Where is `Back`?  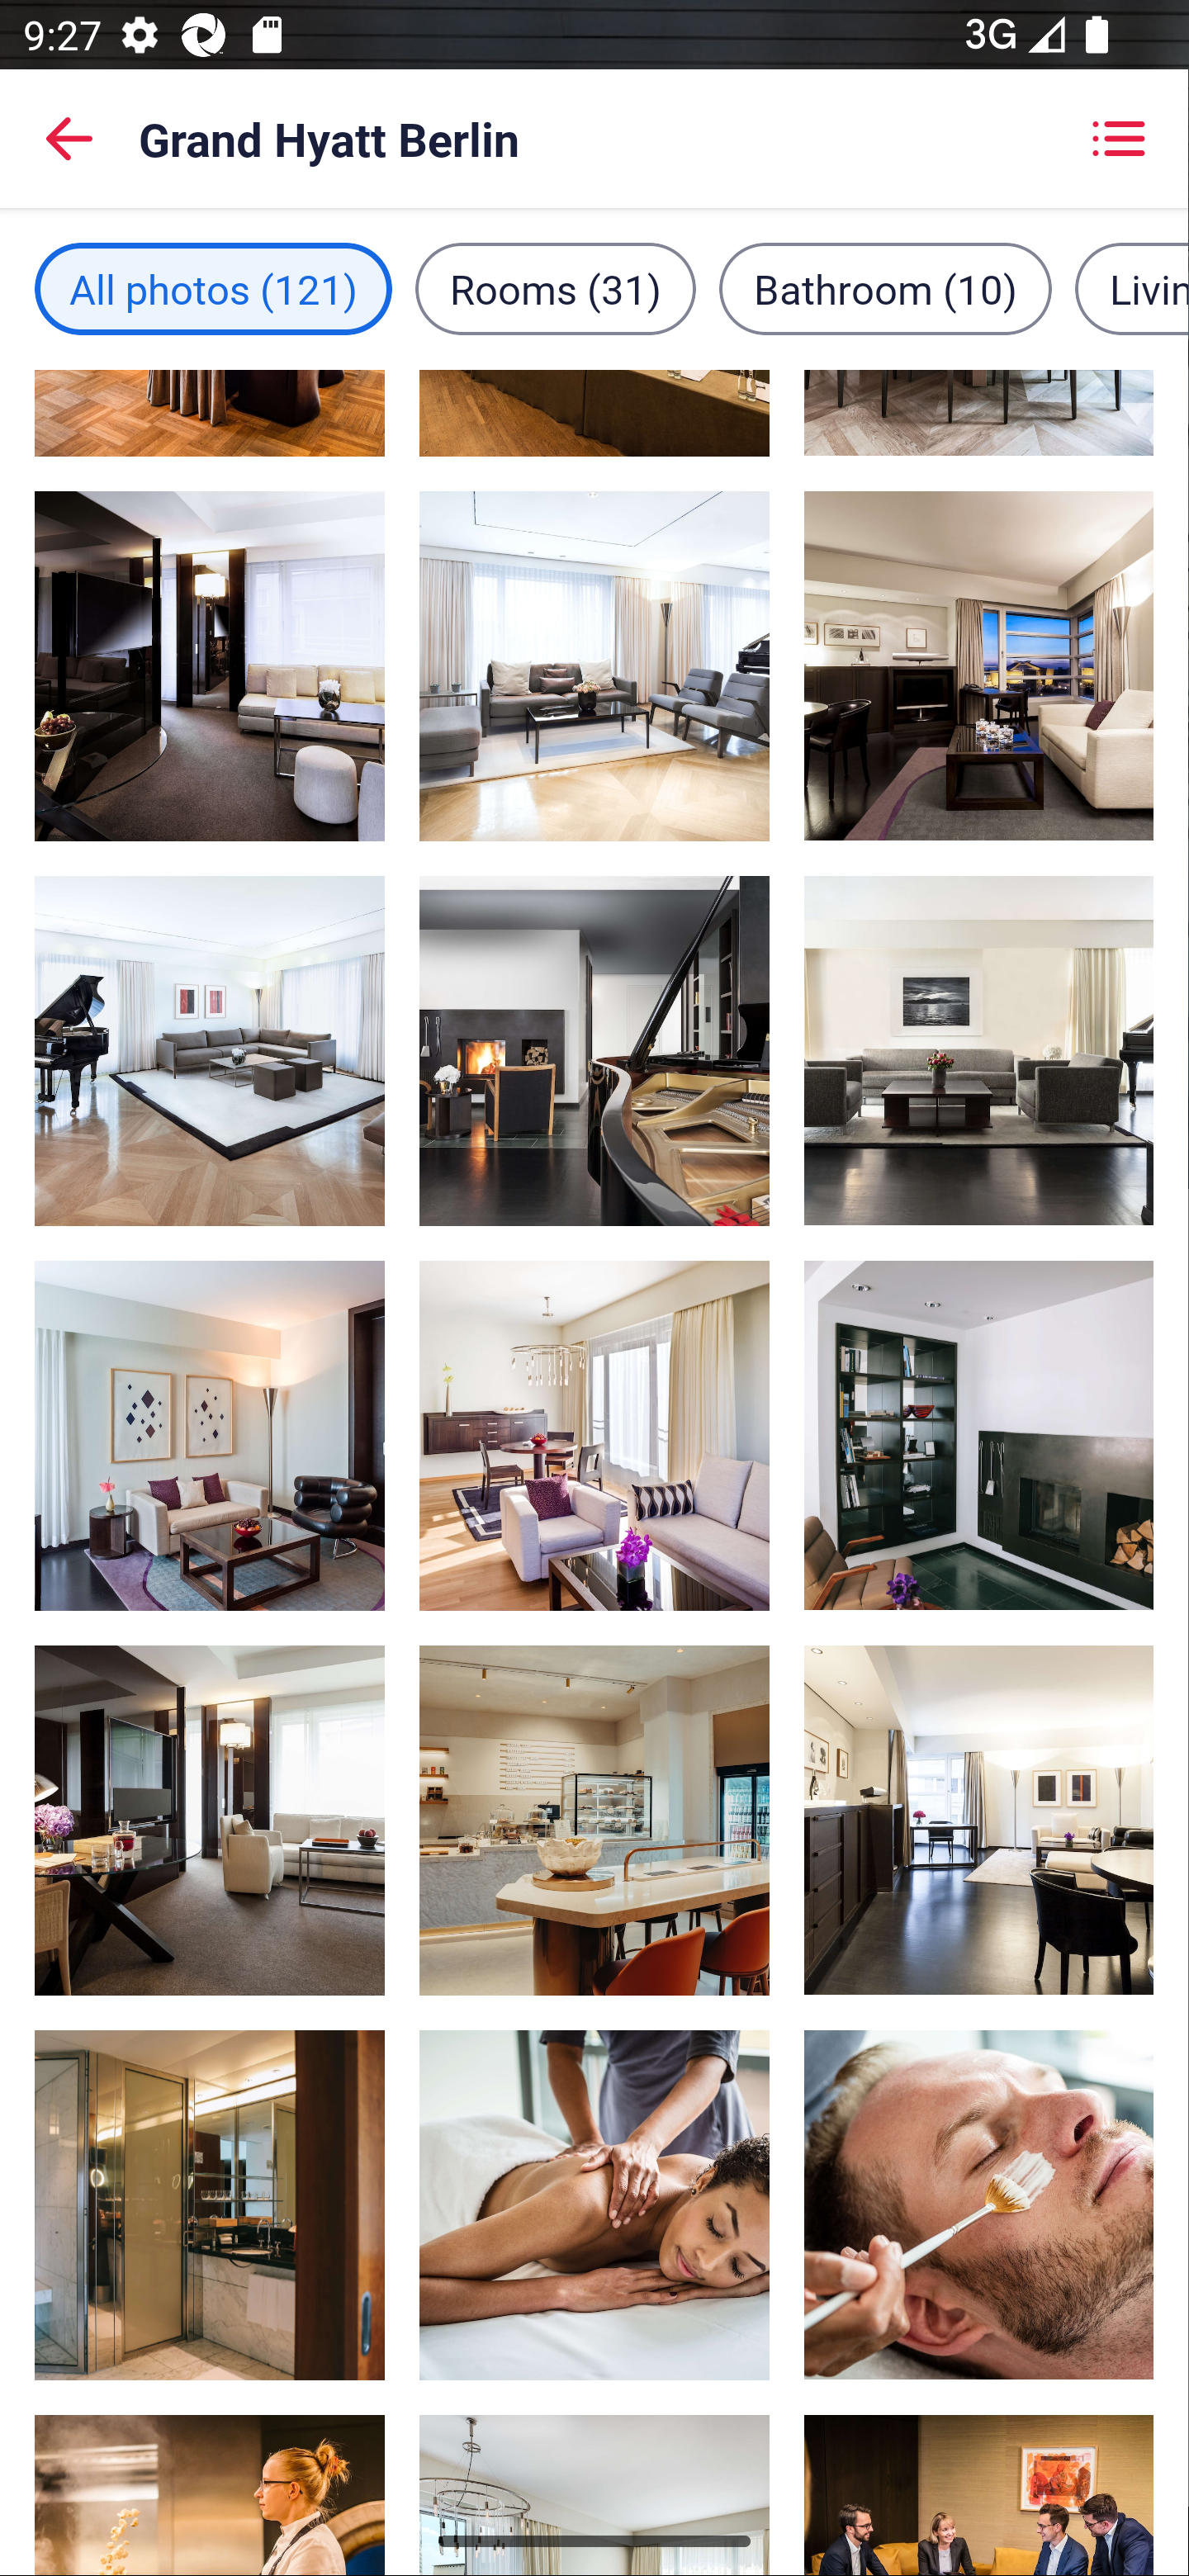 Back is located at coordinates (69, 139).